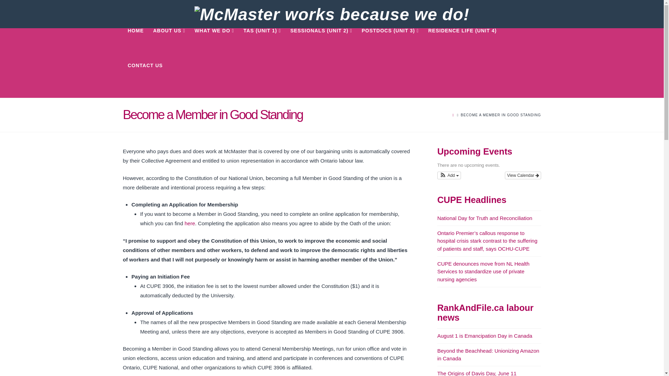 The height and width of the screenshot is (376, 669). I want to click on ABOUT US, so click(169, 46).